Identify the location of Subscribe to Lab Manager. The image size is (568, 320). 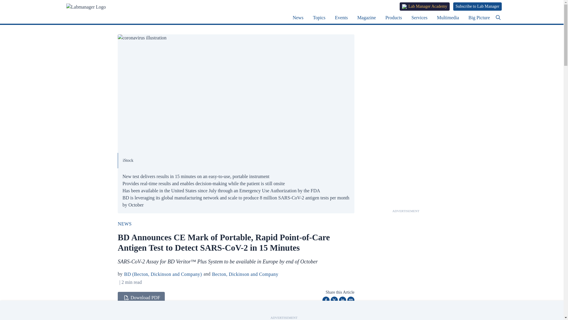
(477, 6).